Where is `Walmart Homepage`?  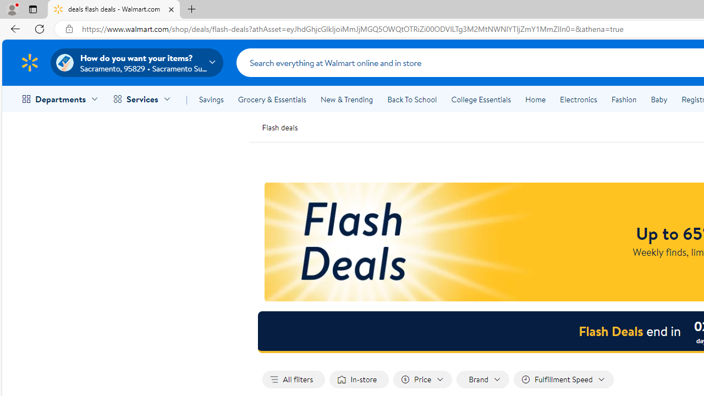 Walmart Homepage is located at coordinates (30, 62).